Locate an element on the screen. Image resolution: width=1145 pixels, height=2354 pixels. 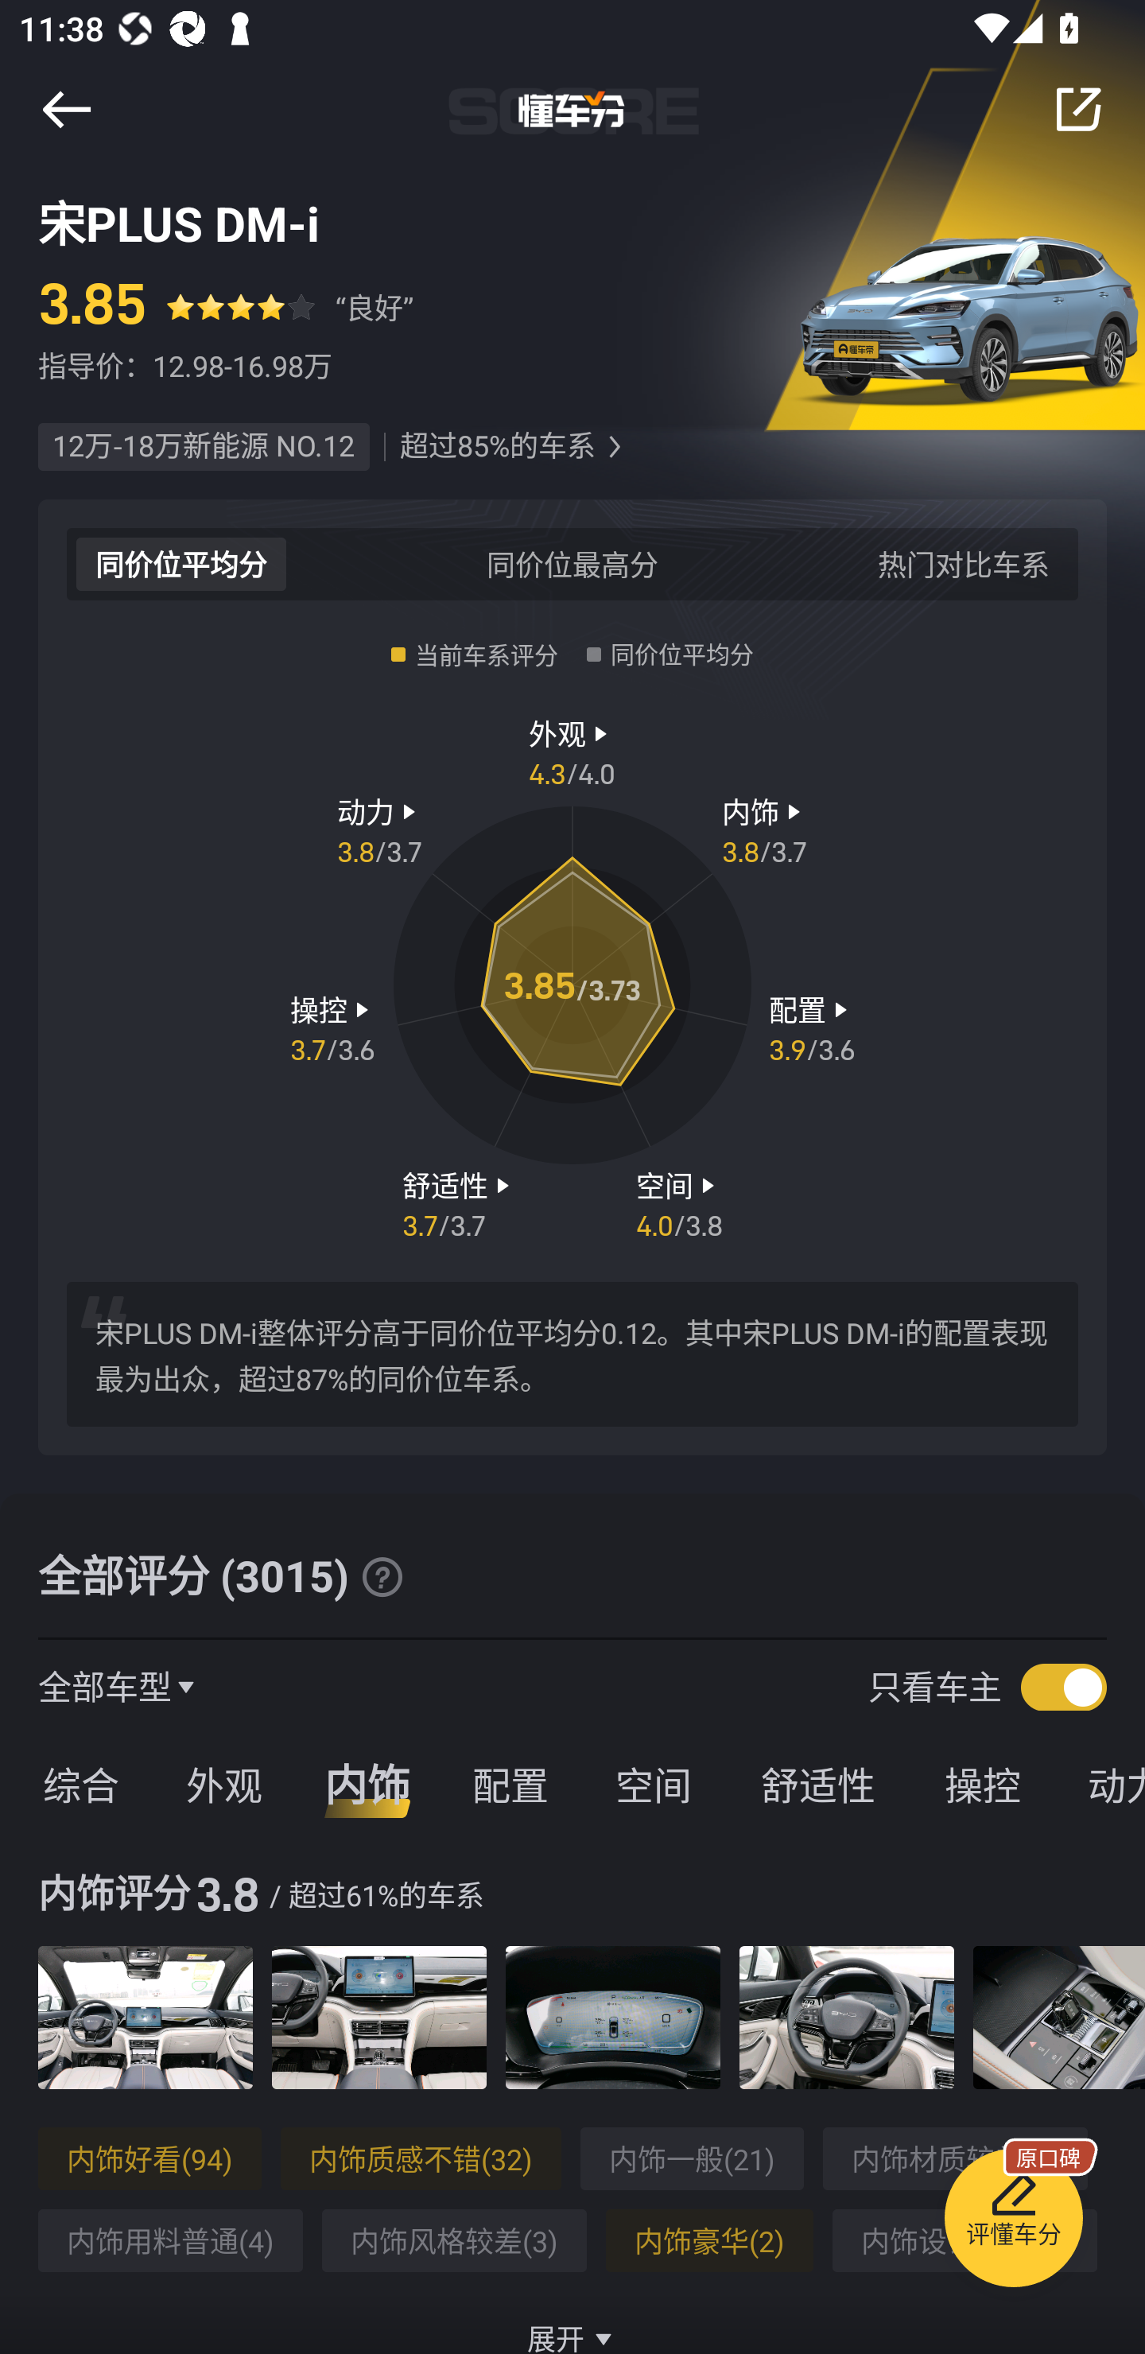
内饰好看(94) is located at coordinates (149, 2158).